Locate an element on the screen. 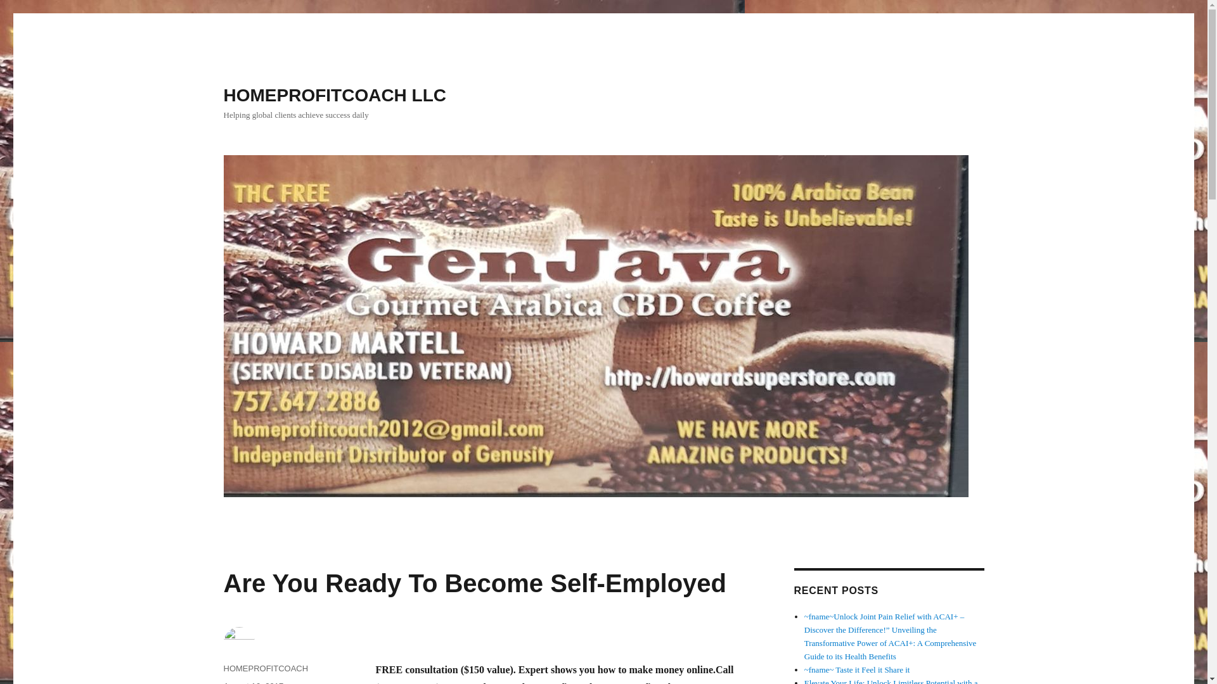  HOMEPROFITCOACH LLC is located at coordinates (335, 95).